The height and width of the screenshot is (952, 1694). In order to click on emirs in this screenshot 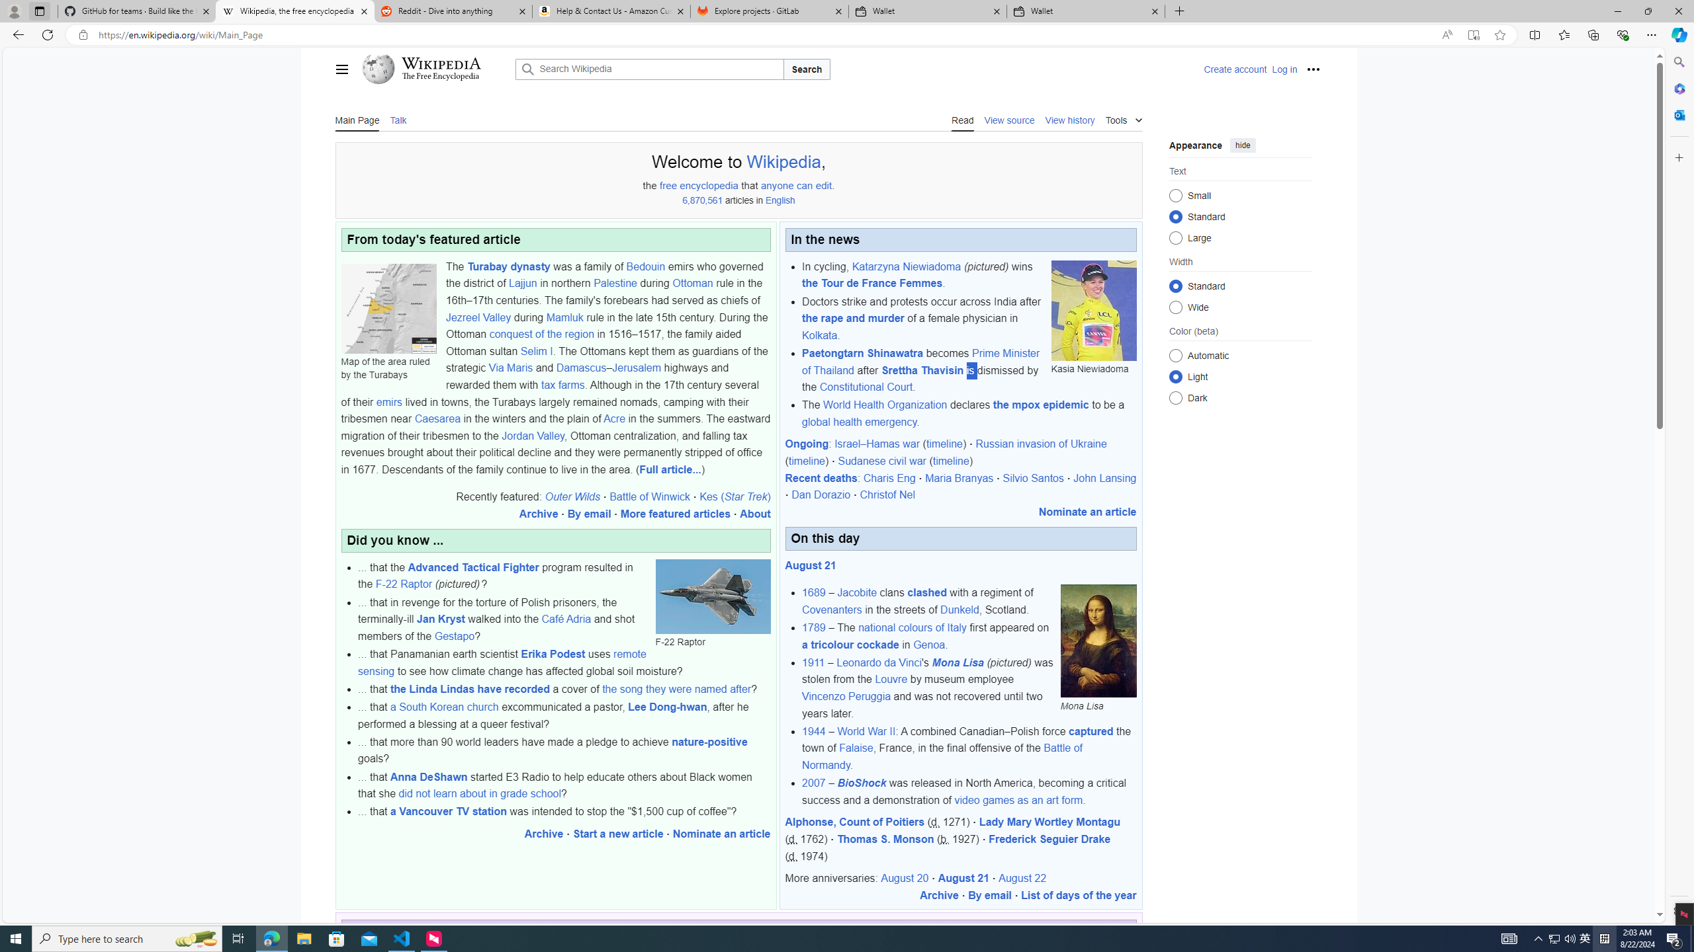, I will do `click(389, 402)`.